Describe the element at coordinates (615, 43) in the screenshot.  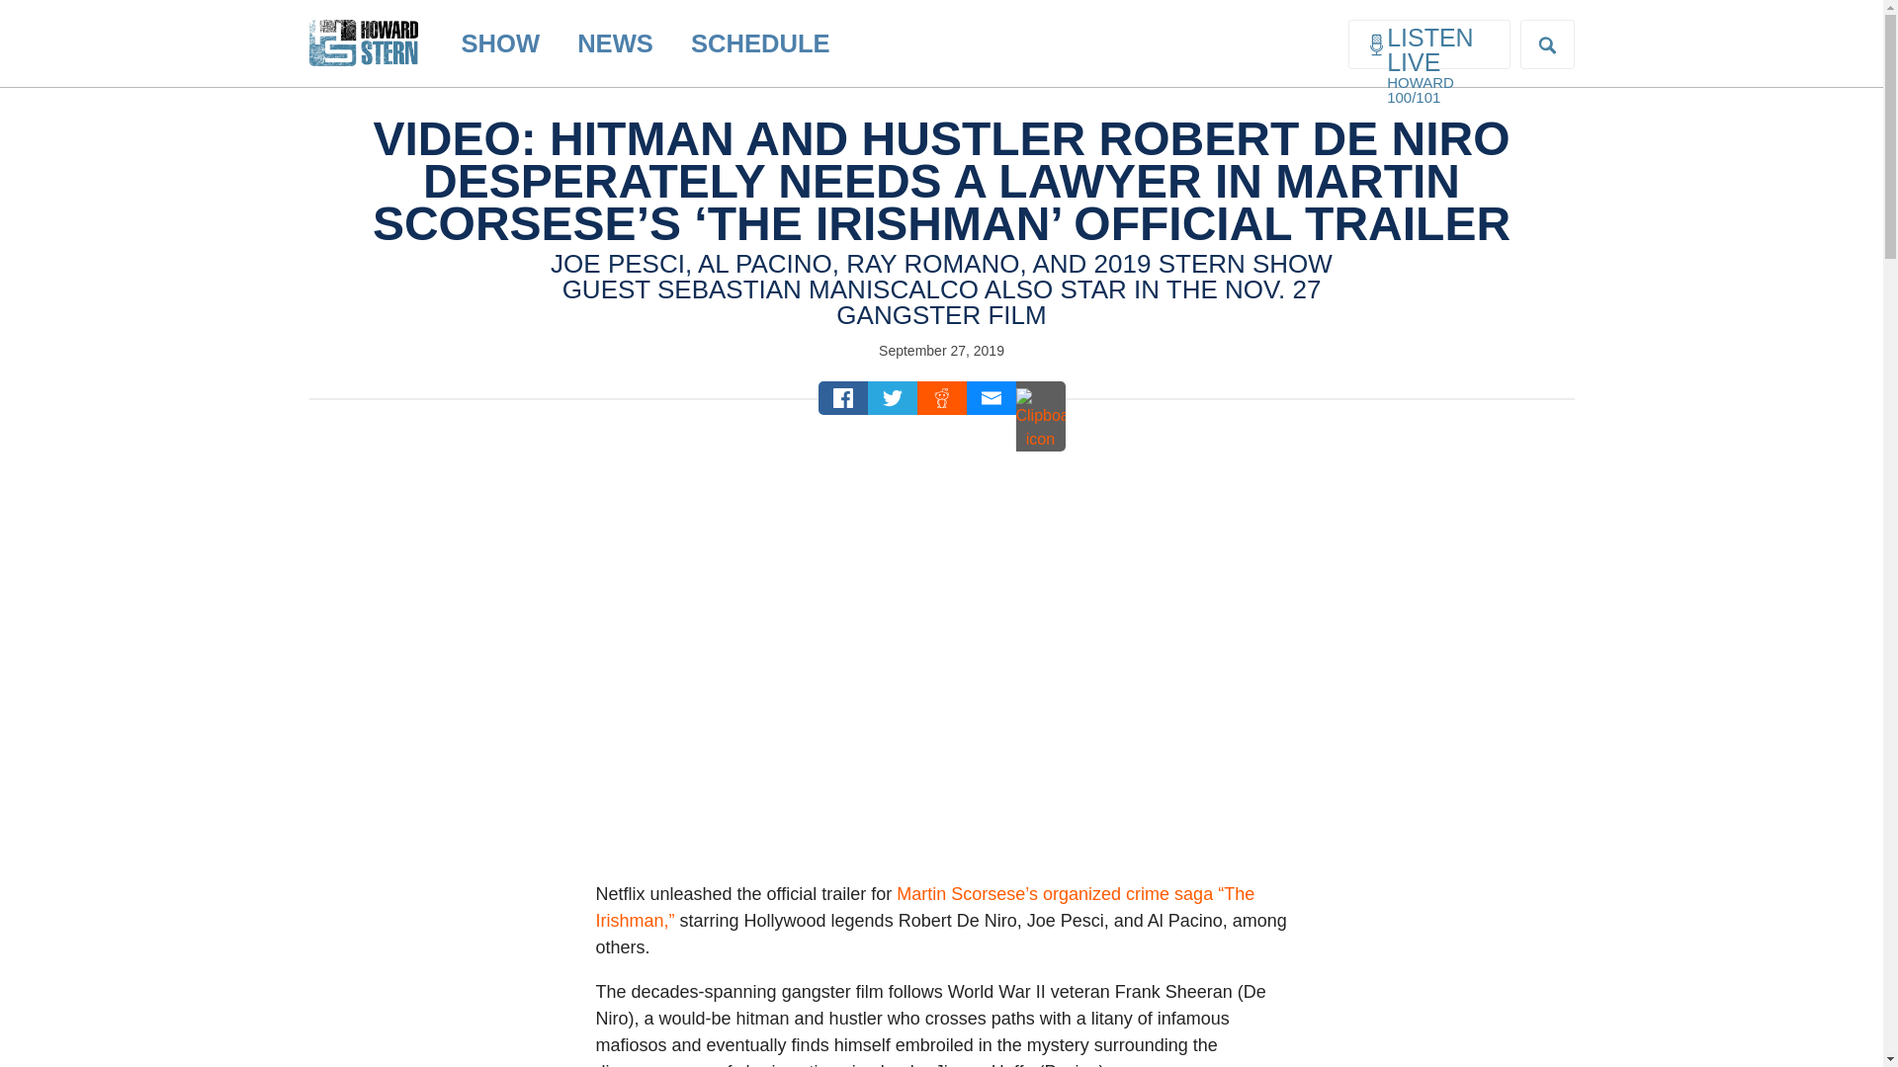
I see `NEWS` at that location.